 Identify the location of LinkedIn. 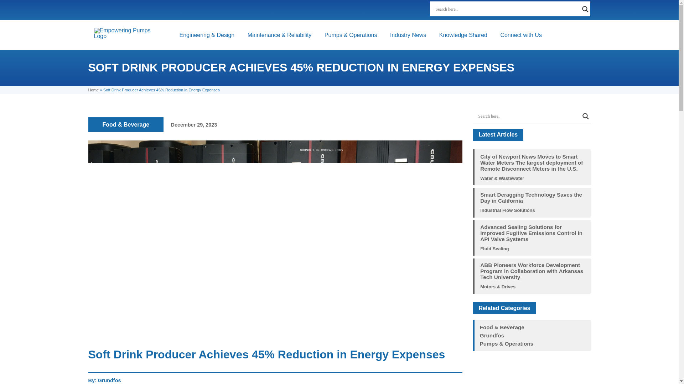
(324, 10).